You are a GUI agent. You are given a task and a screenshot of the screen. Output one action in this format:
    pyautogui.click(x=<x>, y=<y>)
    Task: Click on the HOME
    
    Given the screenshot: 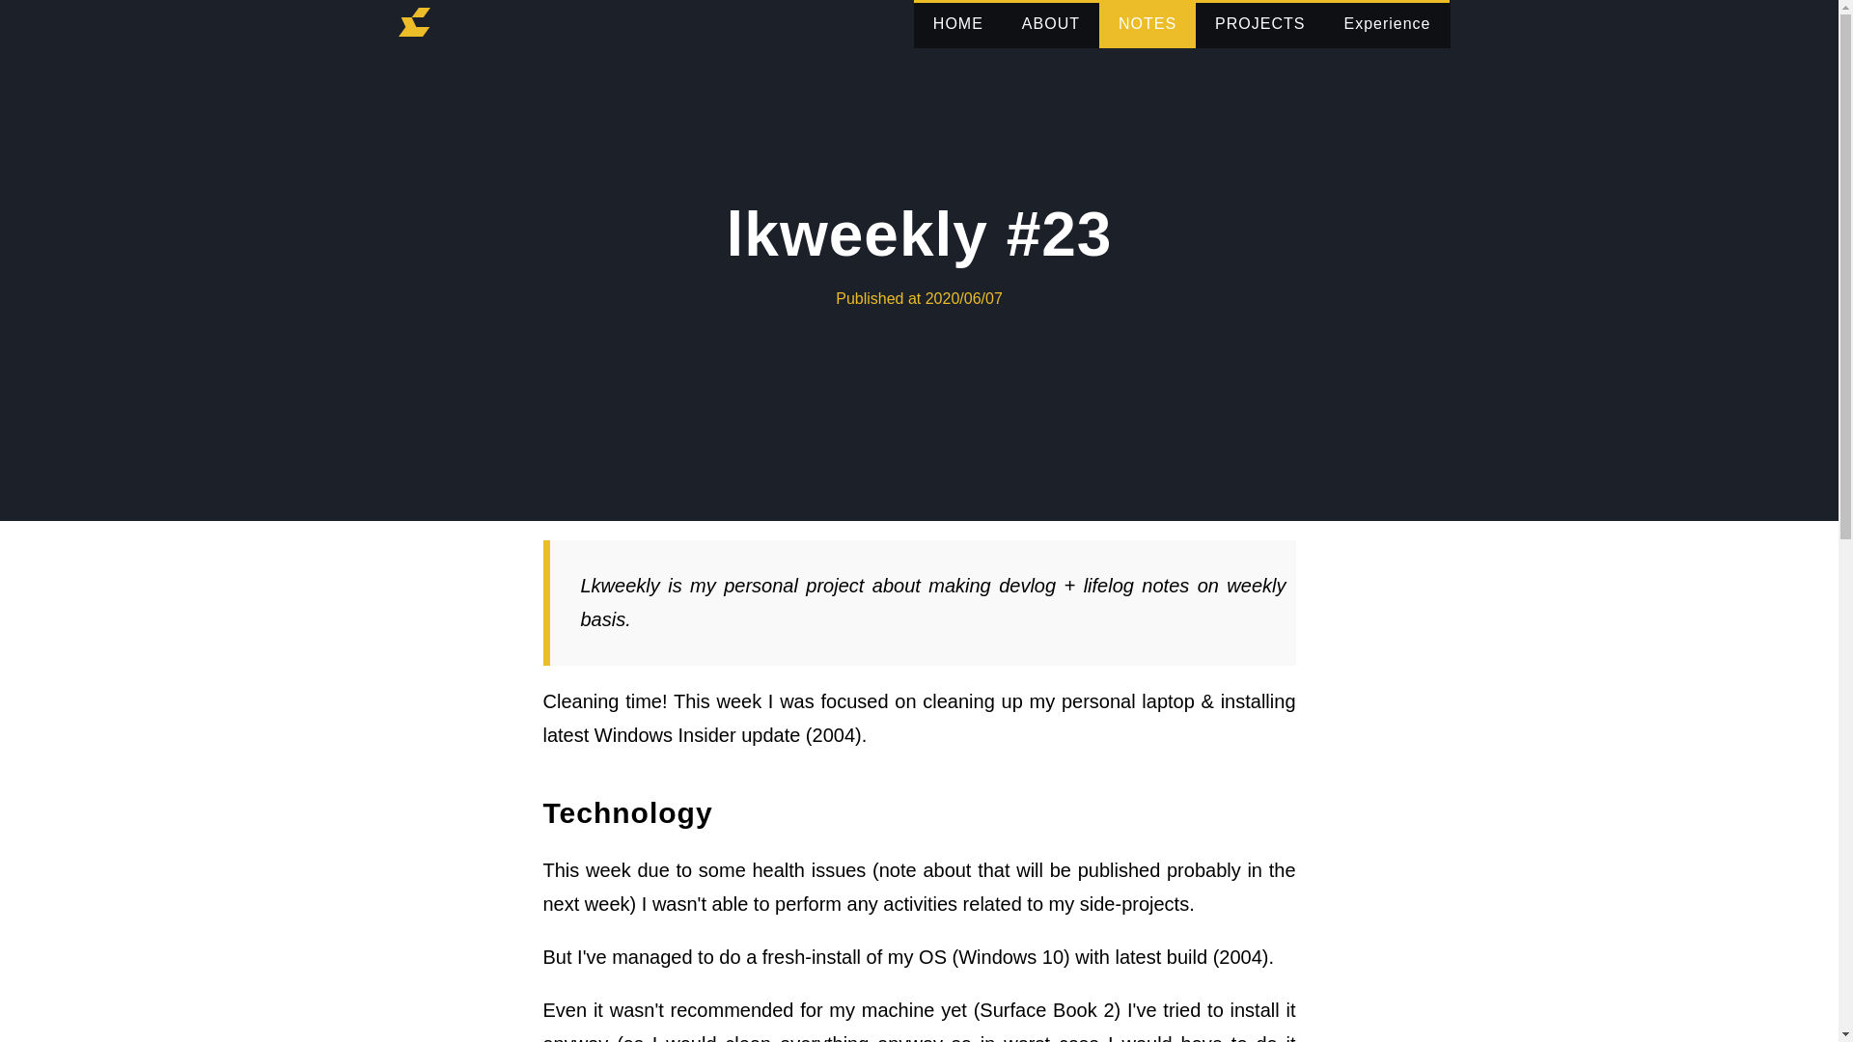 What is the action you would take?
    pyautogui.click(x=957, y=23)
    